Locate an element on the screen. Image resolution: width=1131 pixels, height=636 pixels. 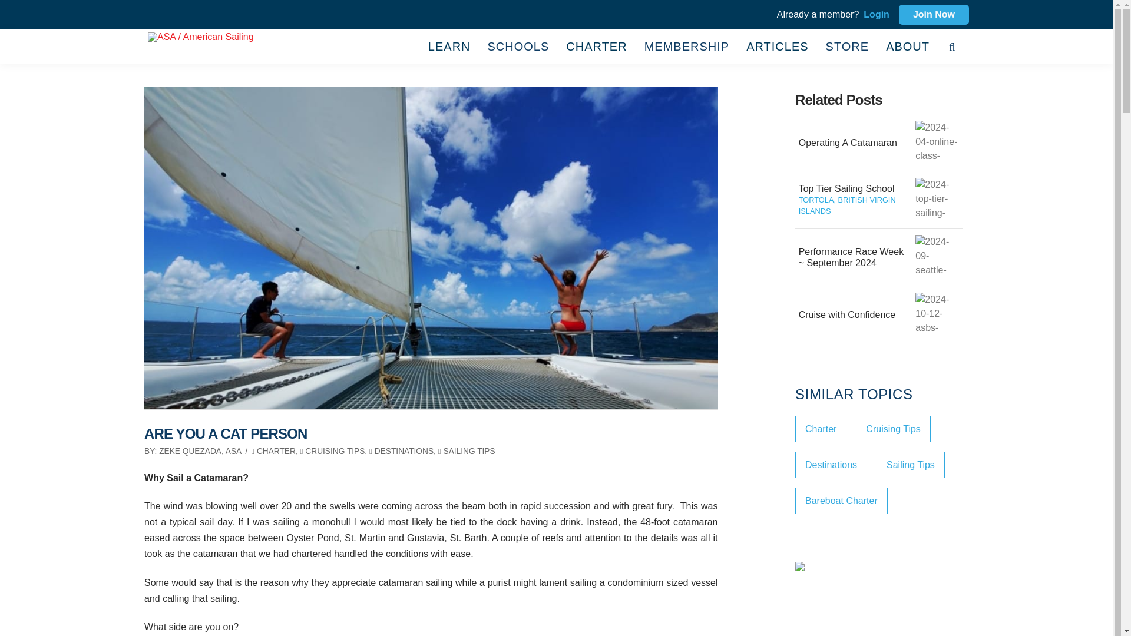
STORE is located at coordinates (847, 46).